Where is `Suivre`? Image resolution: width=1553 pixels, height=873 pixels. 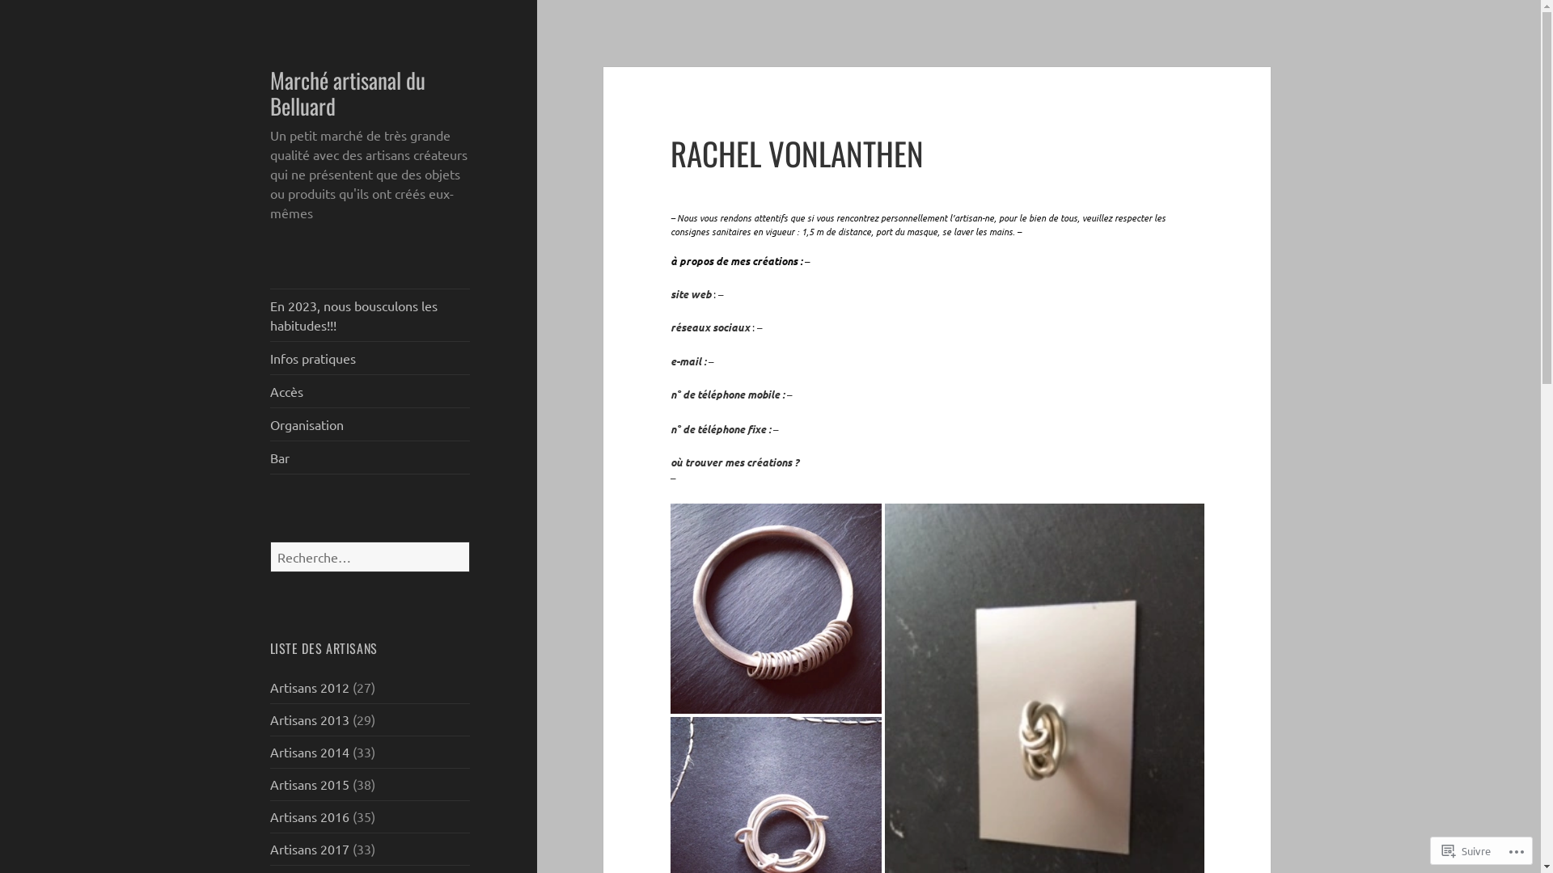
Suivre is located at coordinates (1466, 850).